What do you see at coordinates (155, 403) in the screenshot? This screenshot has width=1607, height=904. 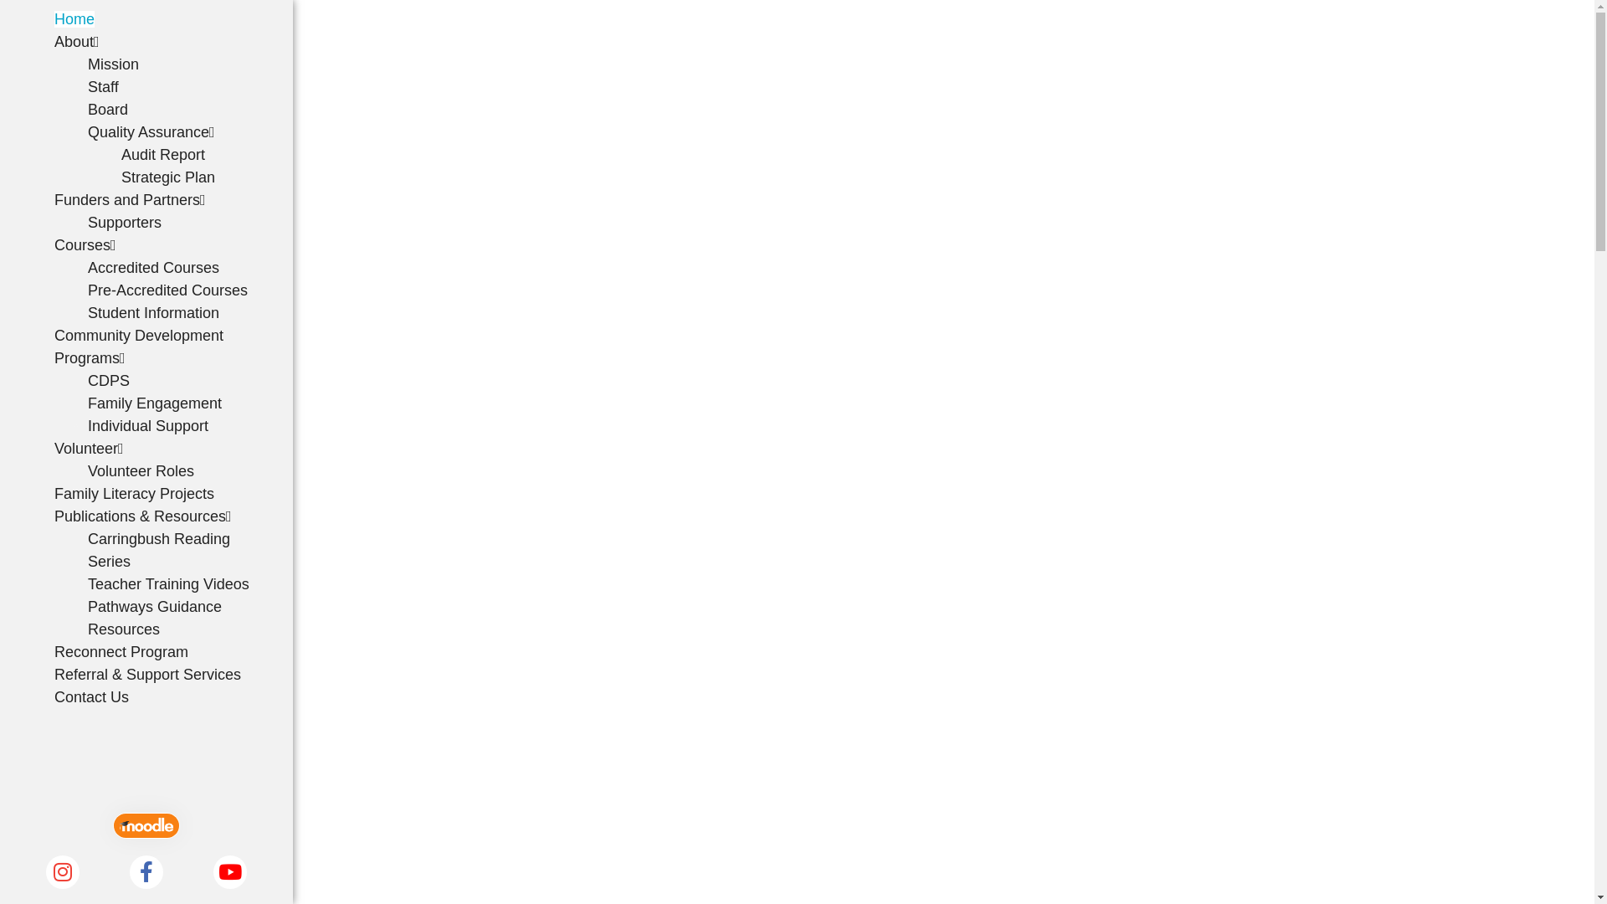 I see `Family Engagement` at bounding box center [155, 403].